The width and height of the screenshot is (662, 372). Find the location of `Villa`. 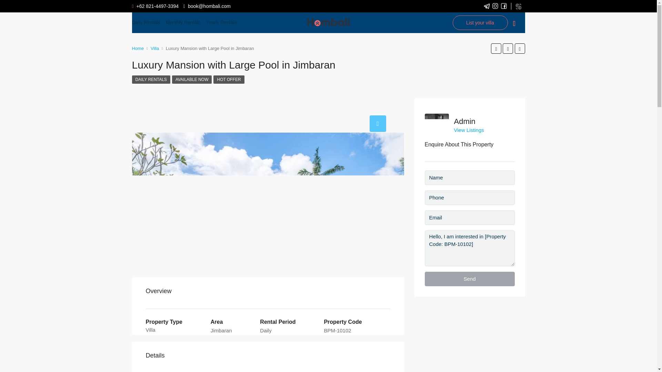

Villa is located at coordinates (154, 48).